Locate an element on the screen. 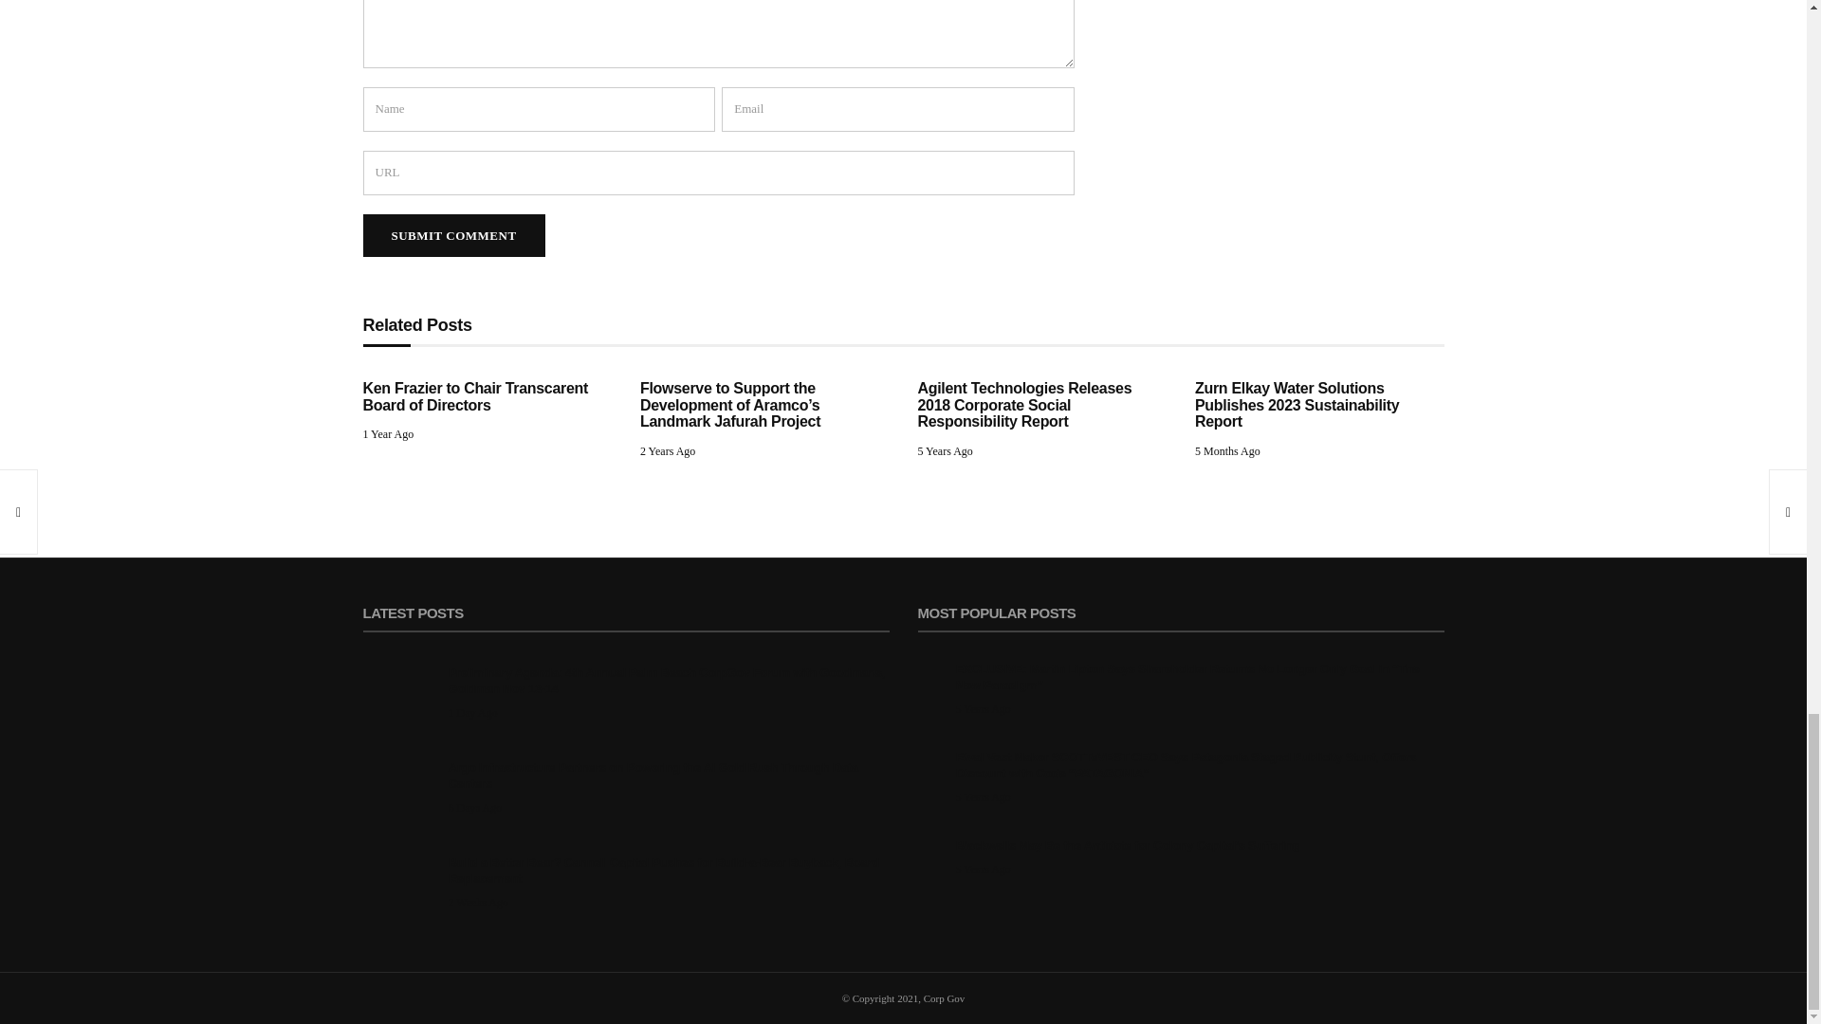  Ken Frazier to Chair Transcarent Board of Directors is located at coordinates (475, 396).